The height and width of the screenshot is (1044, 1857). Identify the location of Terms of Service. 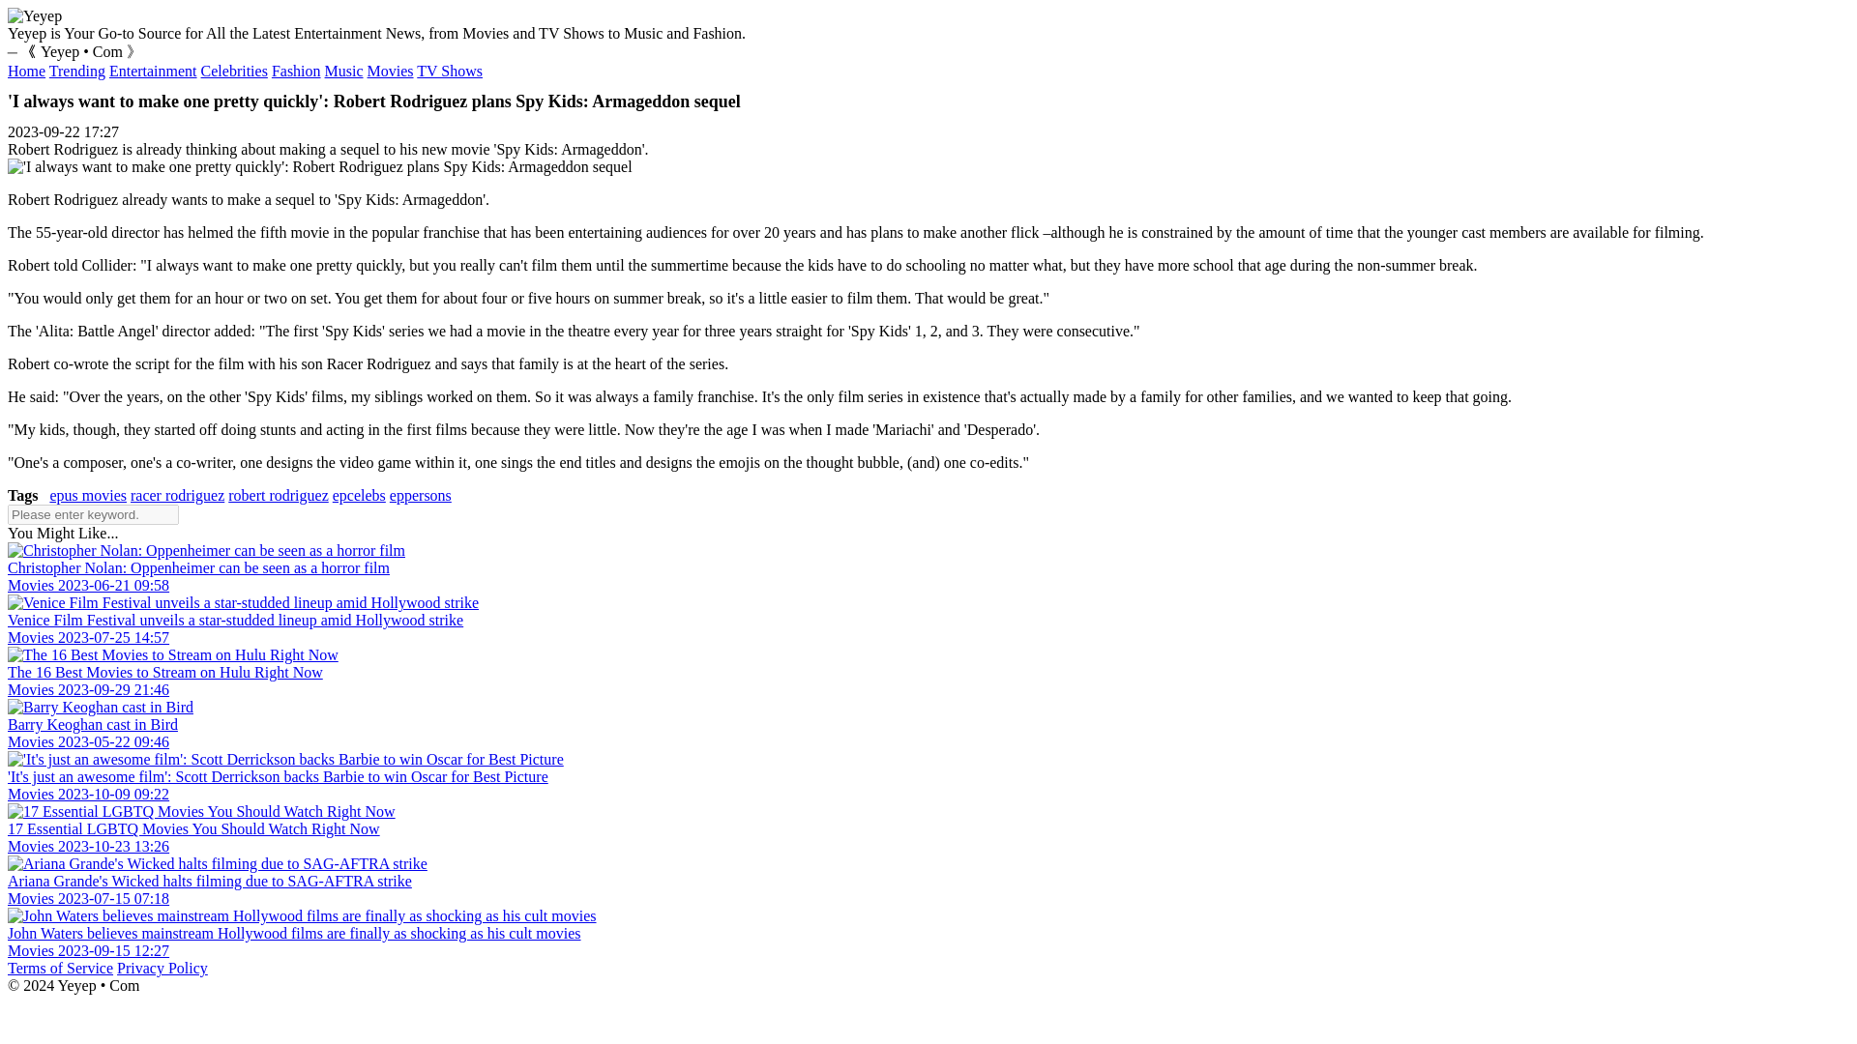
(60, 967).